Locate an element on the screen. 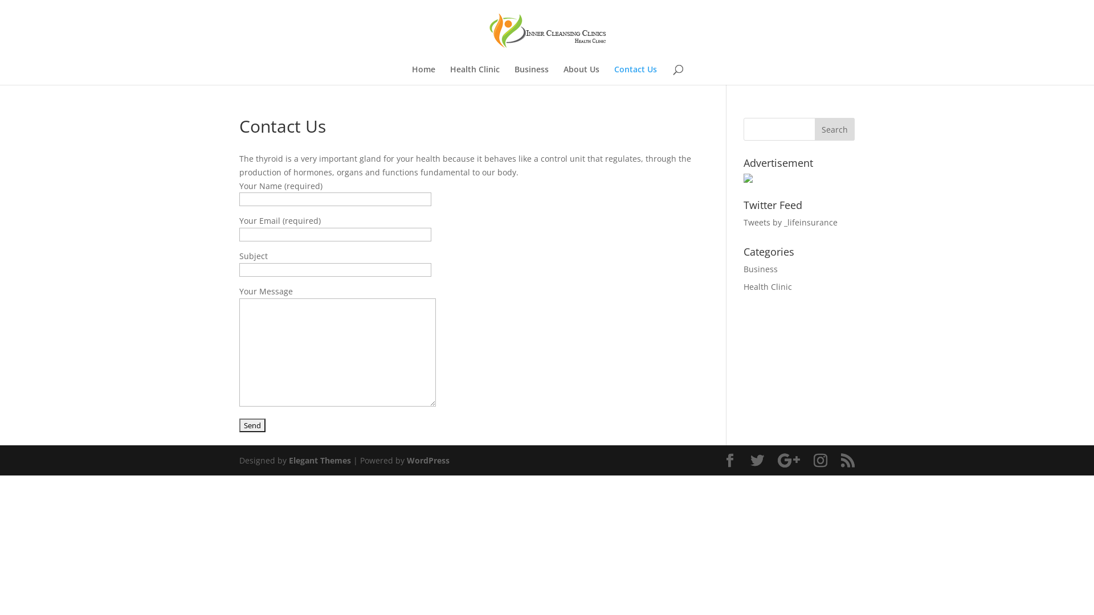 The height and width of the screenshot is (615, 1094). Send is located at coordinates (252, 425).